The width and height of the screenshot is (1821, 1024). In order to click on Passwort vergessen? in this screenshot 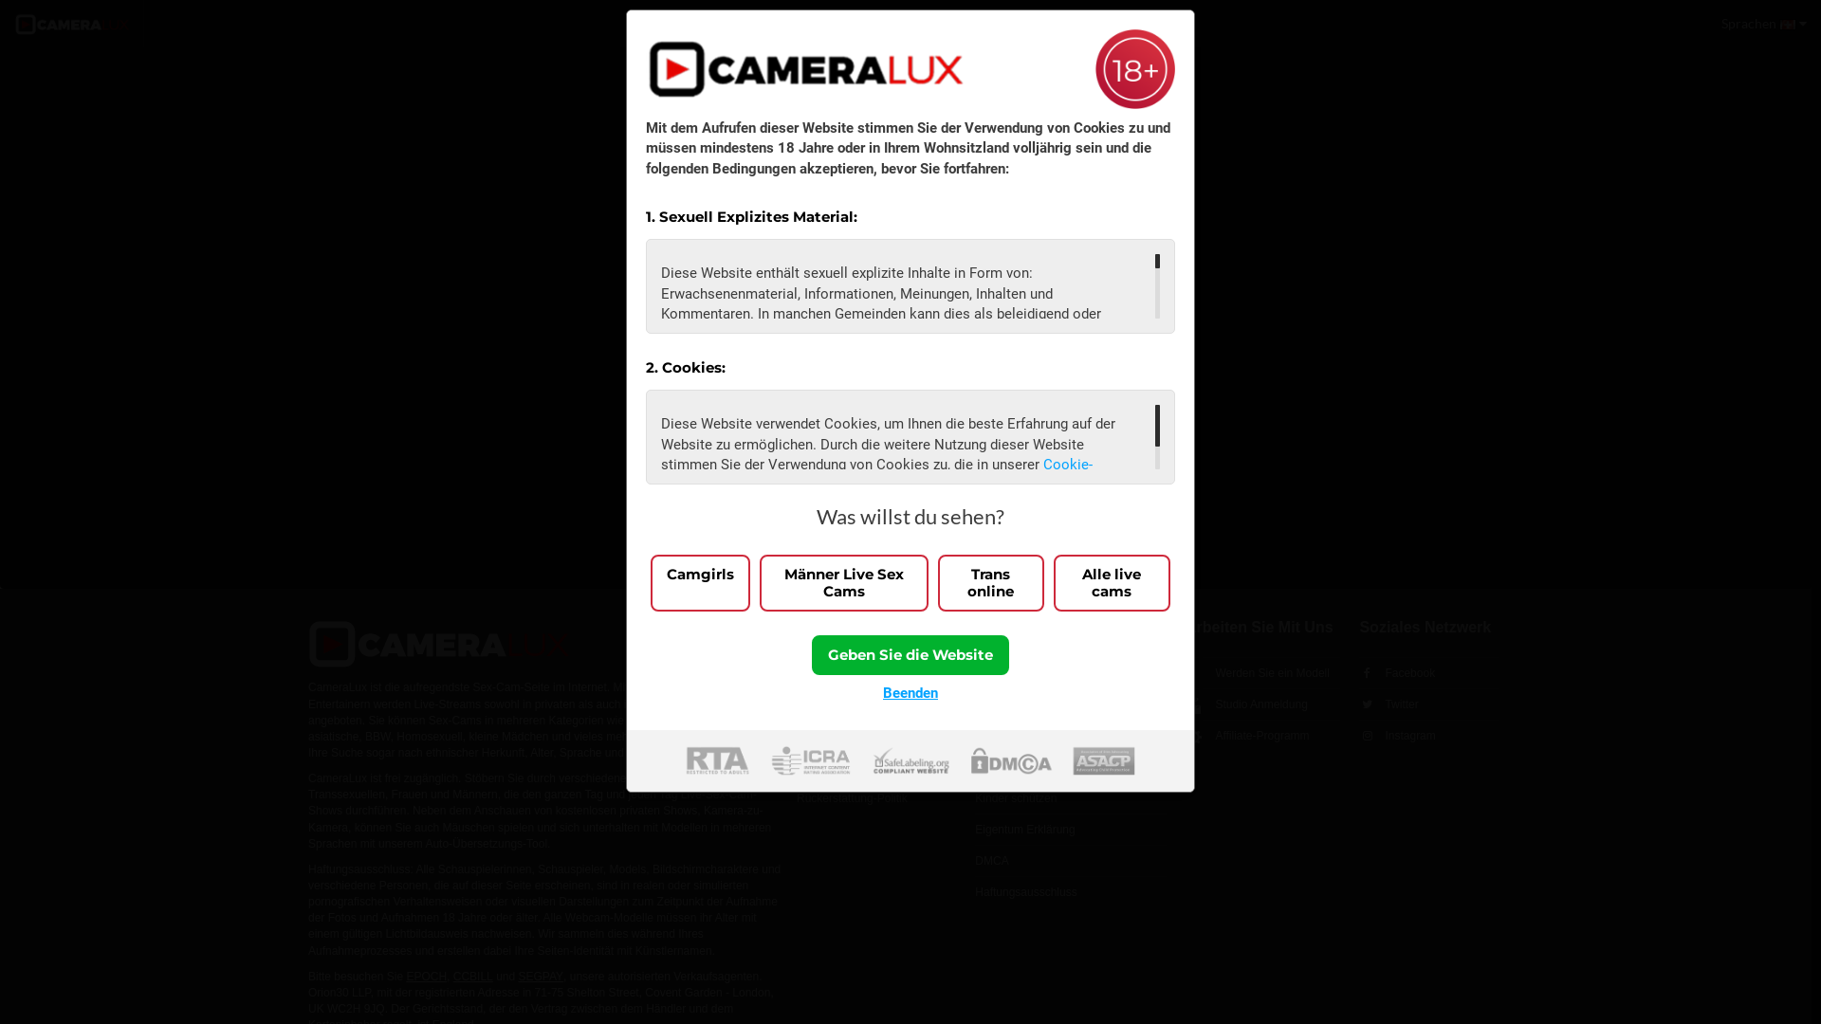, I will do `click(533, 338)`.